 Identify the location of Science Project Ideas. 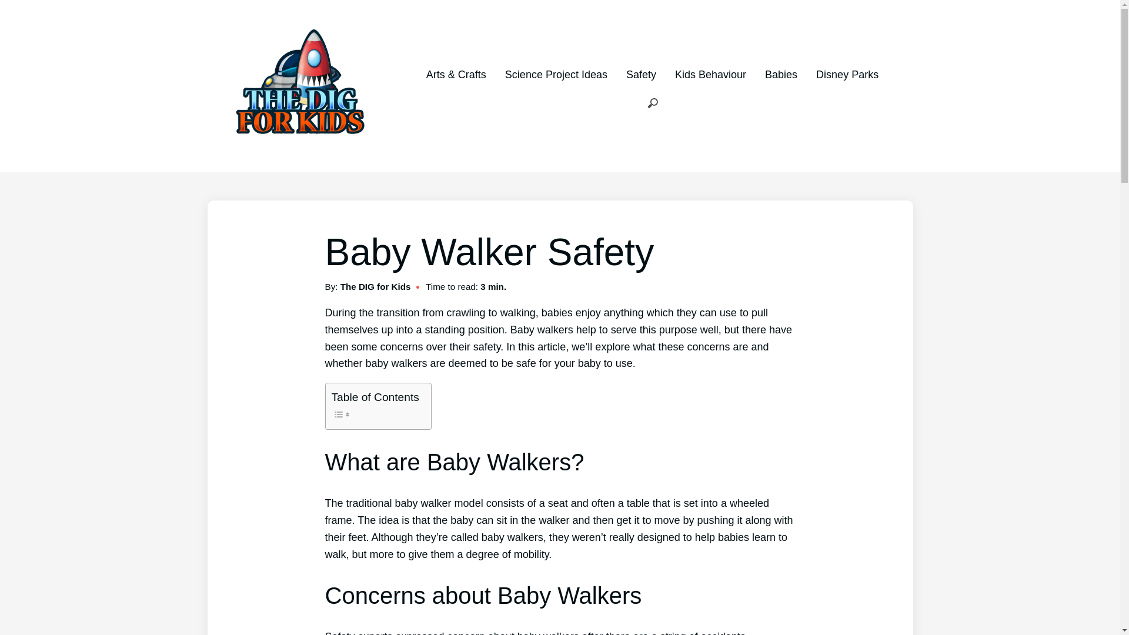
(556, 74).